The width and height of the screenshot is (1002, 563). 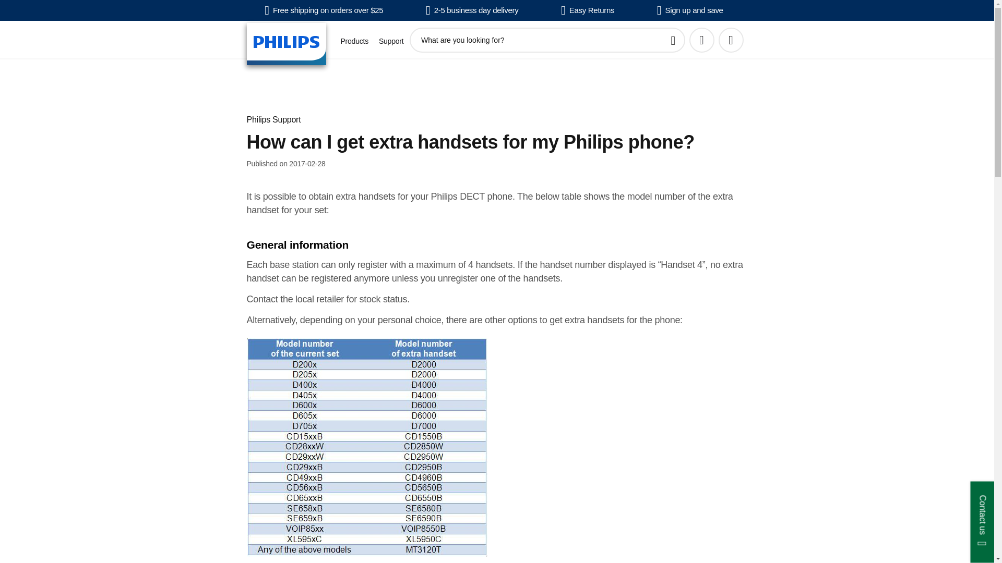 What do you see at coordinates (354, 41) in the screenshot?
I see `Products` at bounding box center [354, 41].